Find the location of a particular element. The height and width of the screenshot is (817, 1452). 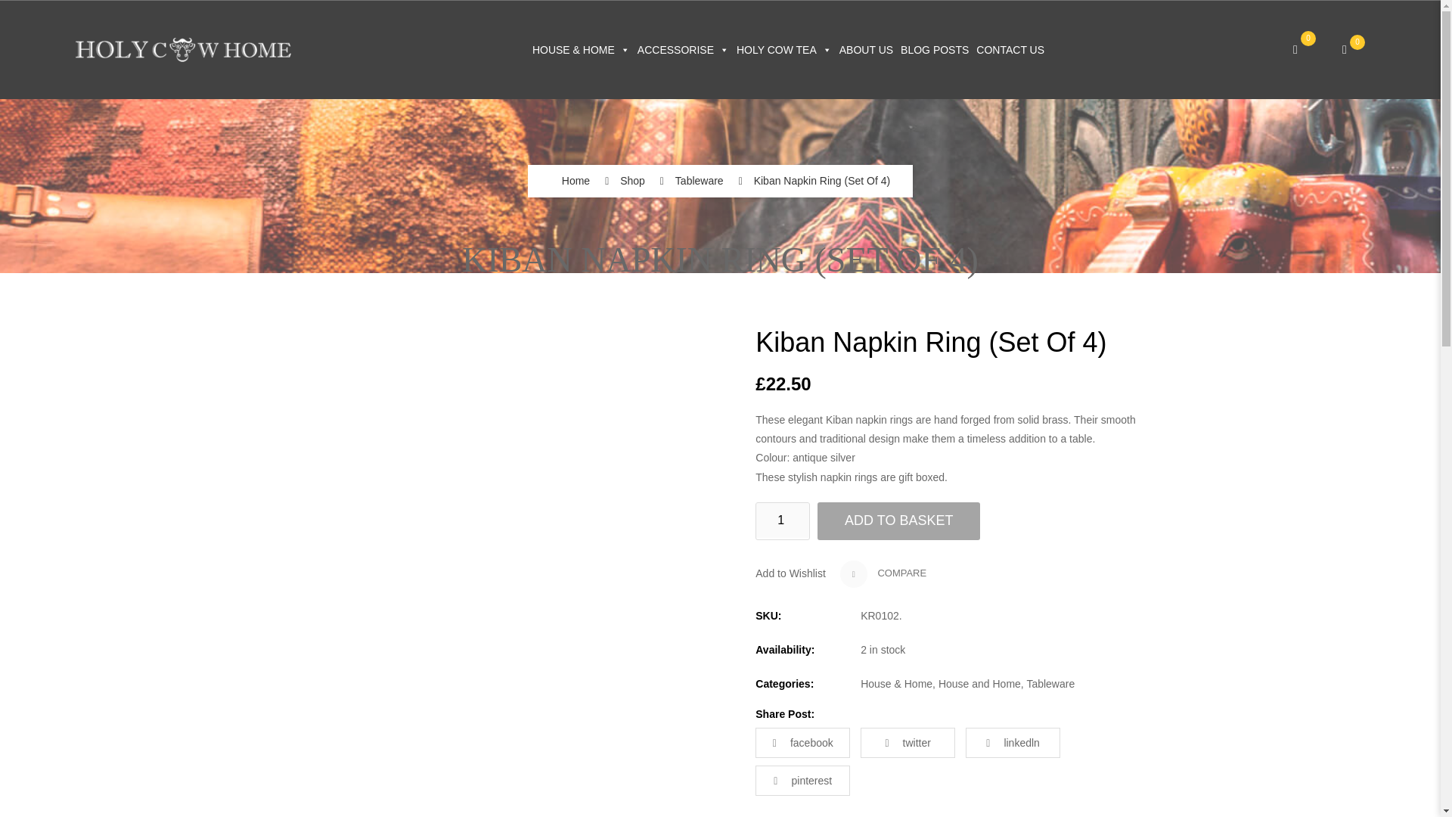

Wishlist is located at coordinates (1353, 50).